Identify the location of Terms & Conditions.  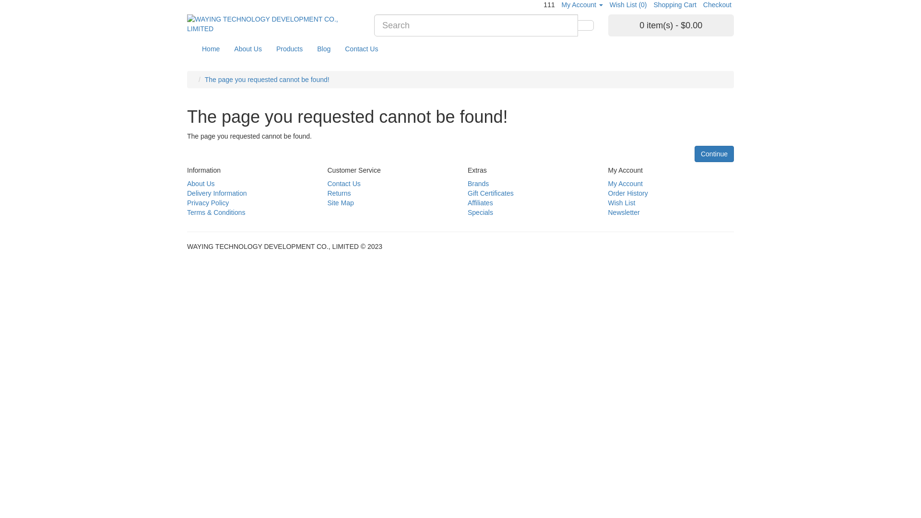
(216, 212).